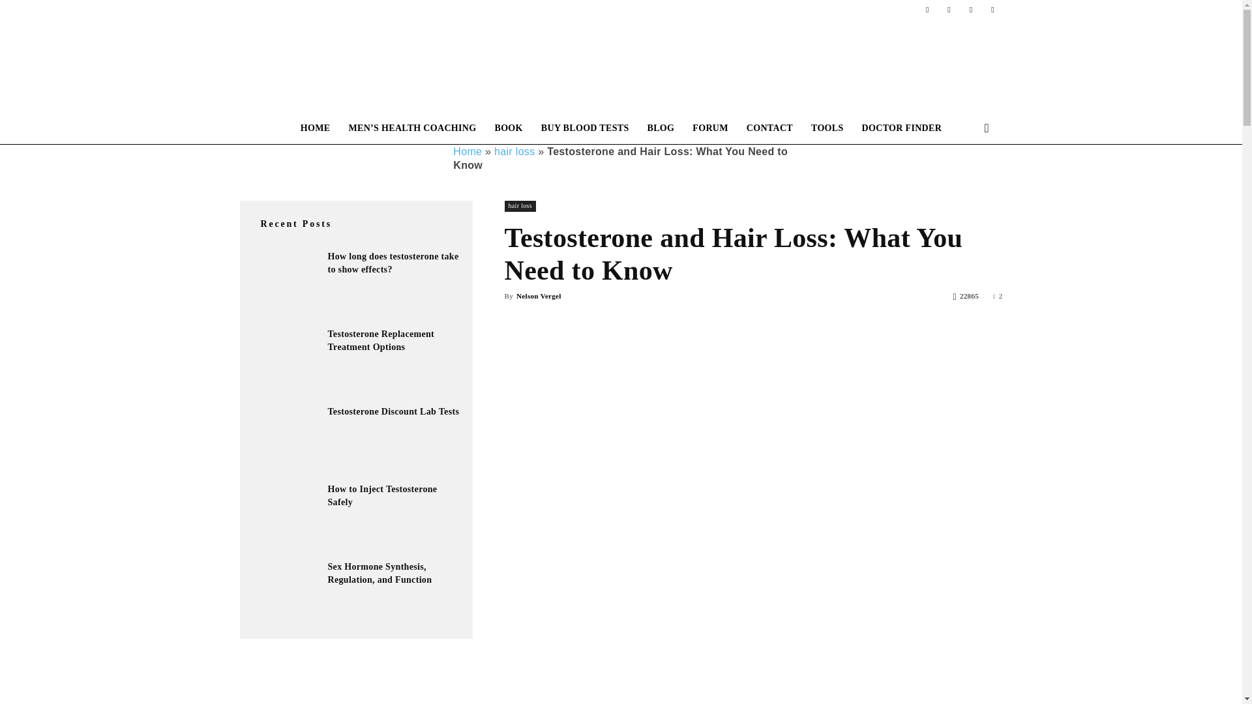  What do you see at coordinates (316, 128) in the screenshot?
I see `HOME` at bounding box center [316, 128].